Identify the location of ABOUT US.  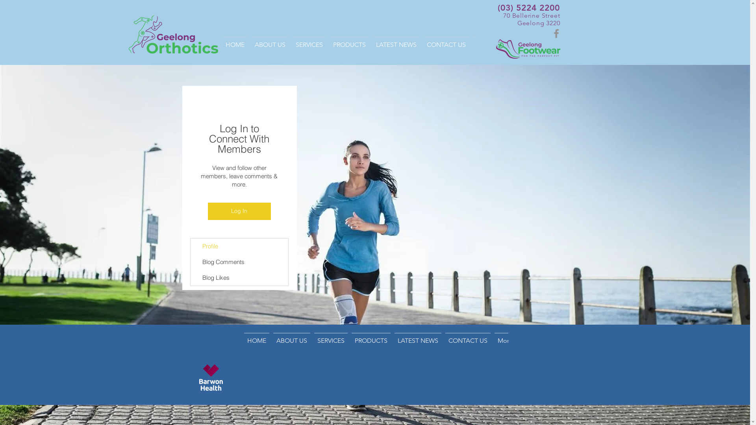
(270, 45).